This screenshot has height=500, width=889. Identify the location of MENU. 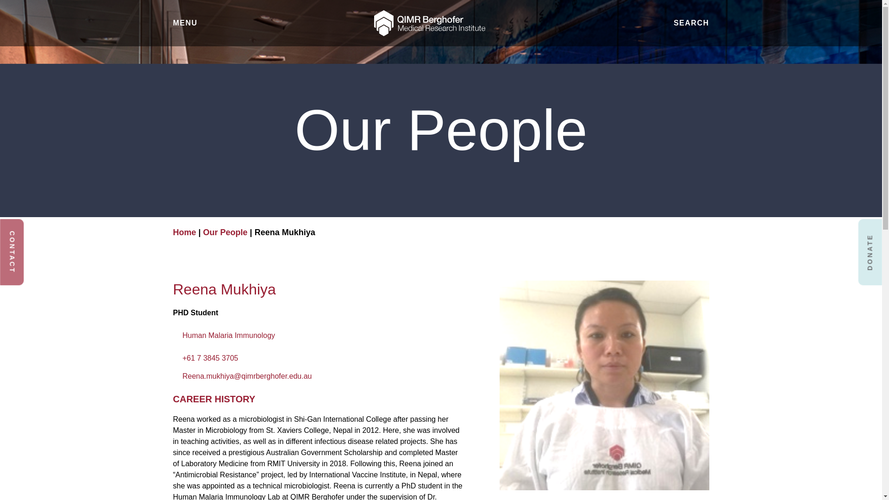
(185, 23).